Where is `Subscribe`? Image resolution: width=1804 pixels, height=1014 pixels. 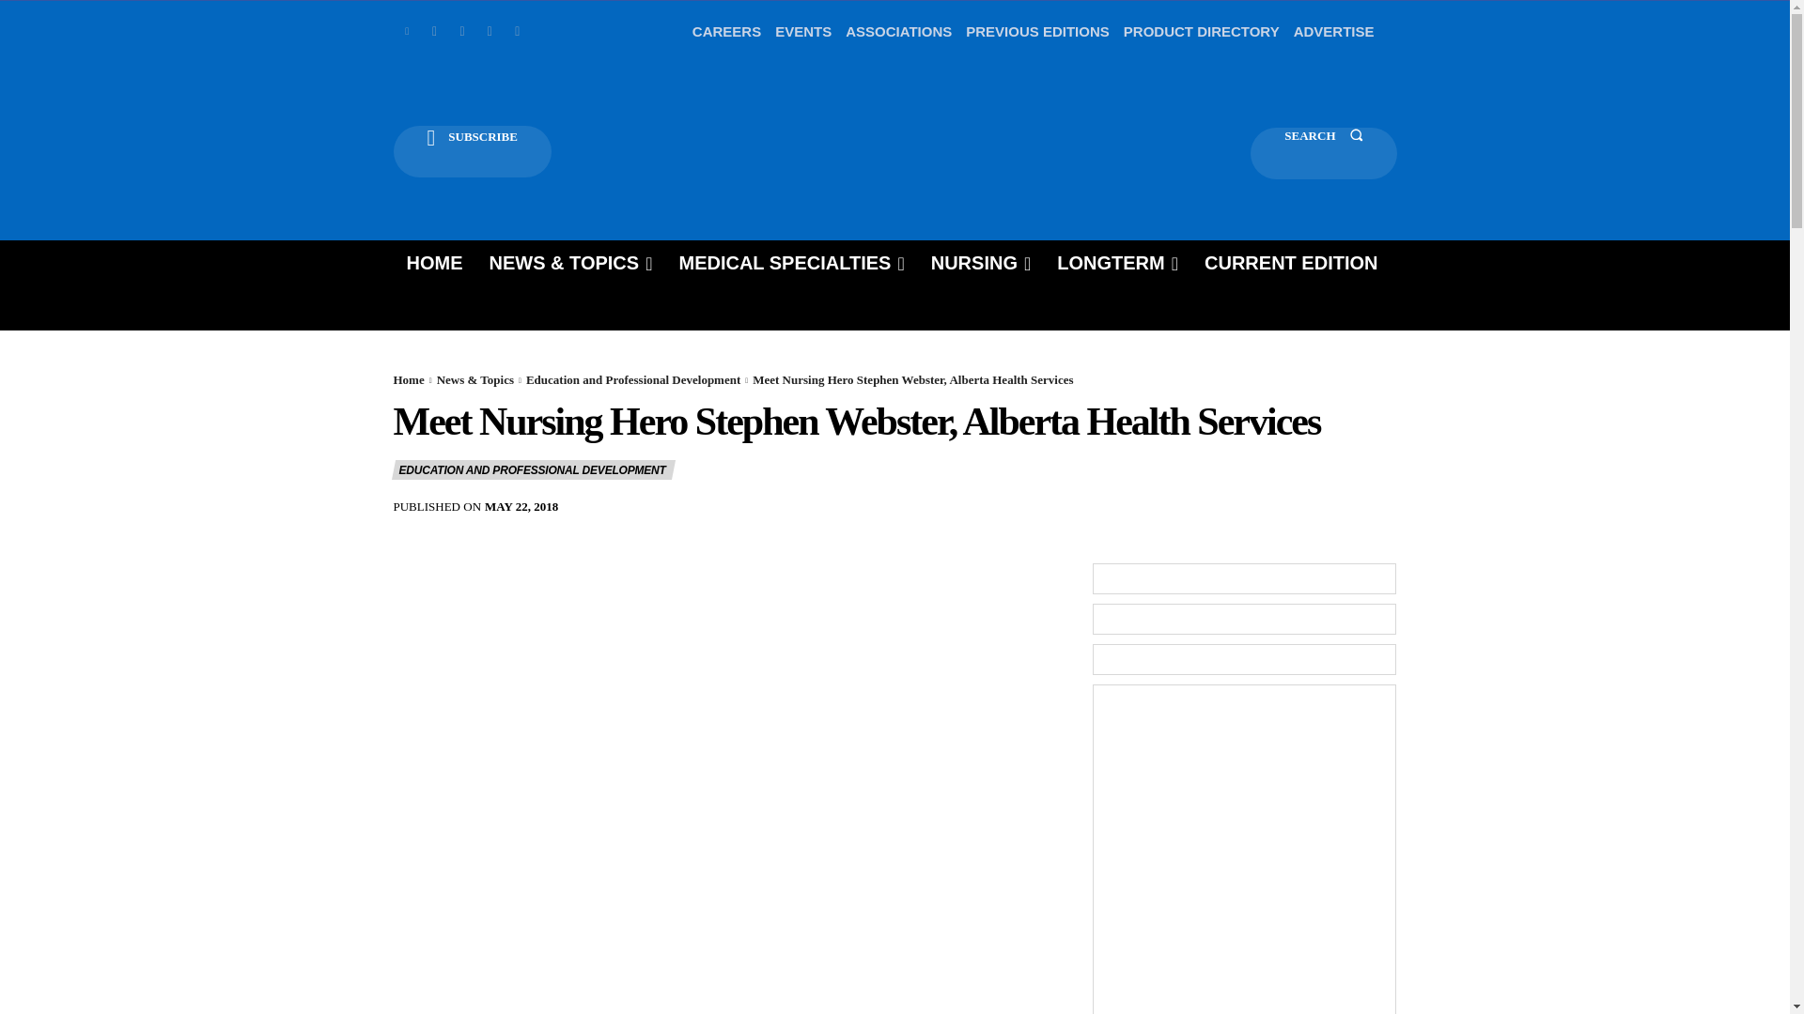 Subscribe is located at coordinates (472, 151).